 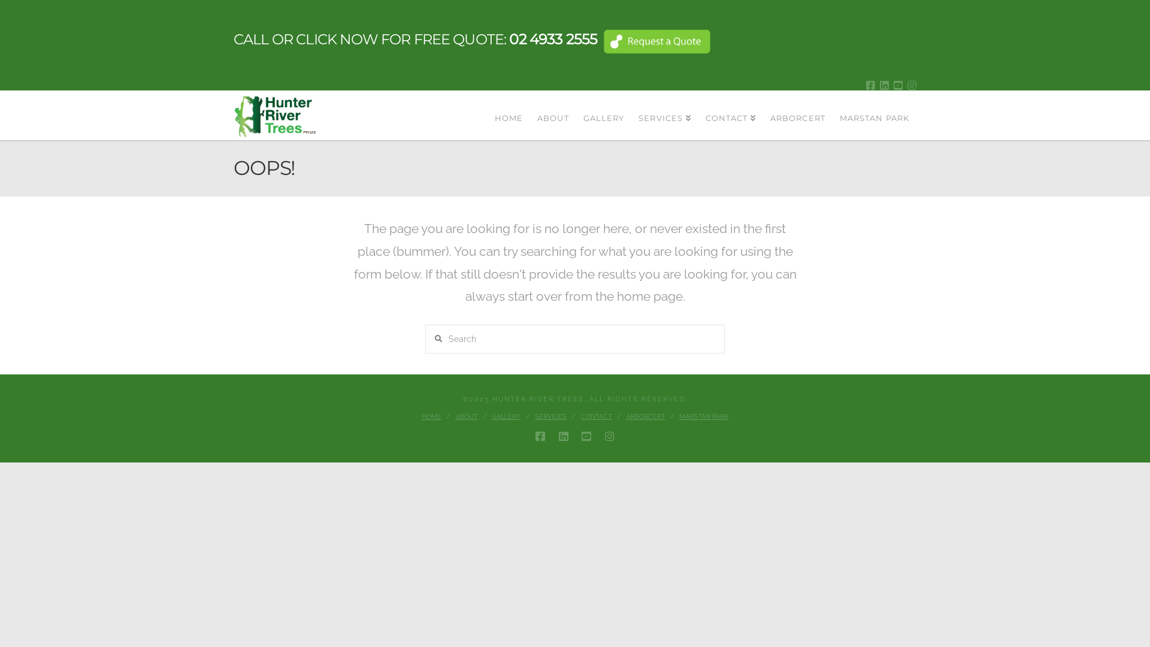 I want to click on LinkedIn, so click(x=884, y=85).